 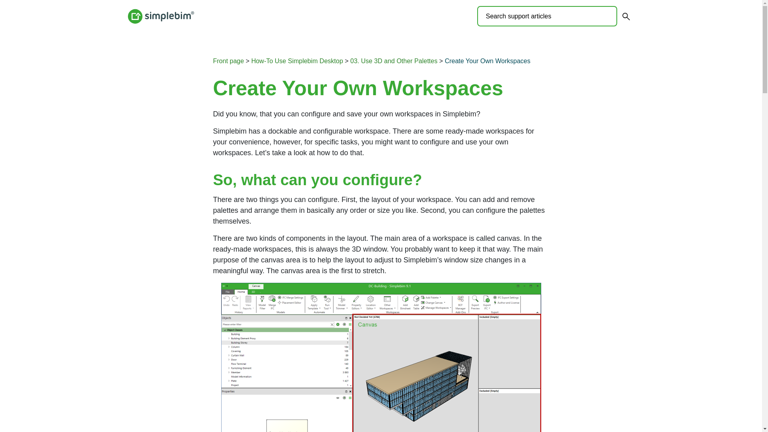 I want to click on How-To Use Simplebim Desktop, so click(x=297, y=61).